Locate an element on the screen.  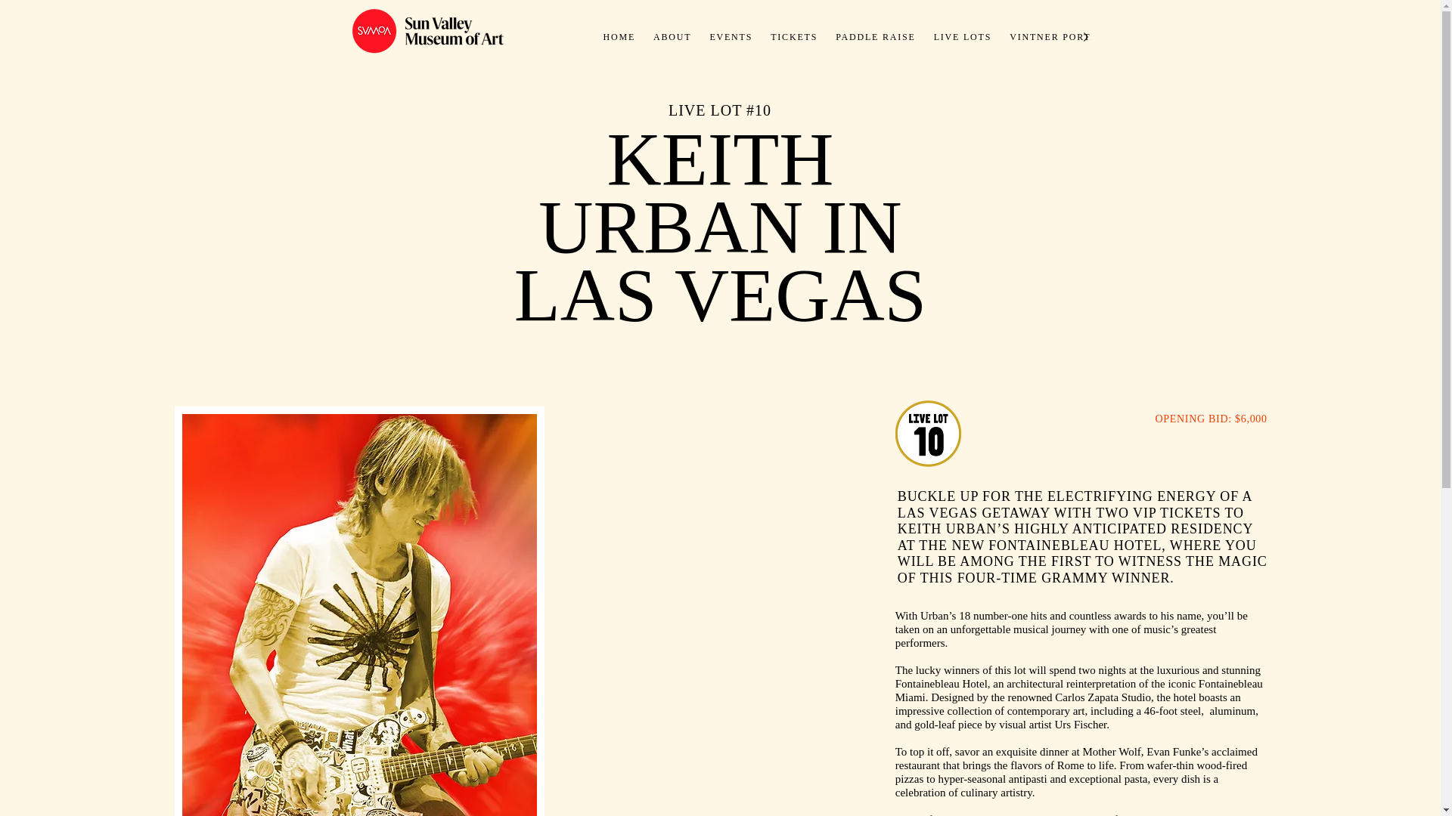
EVENTS is located at coordinates (731, 36).